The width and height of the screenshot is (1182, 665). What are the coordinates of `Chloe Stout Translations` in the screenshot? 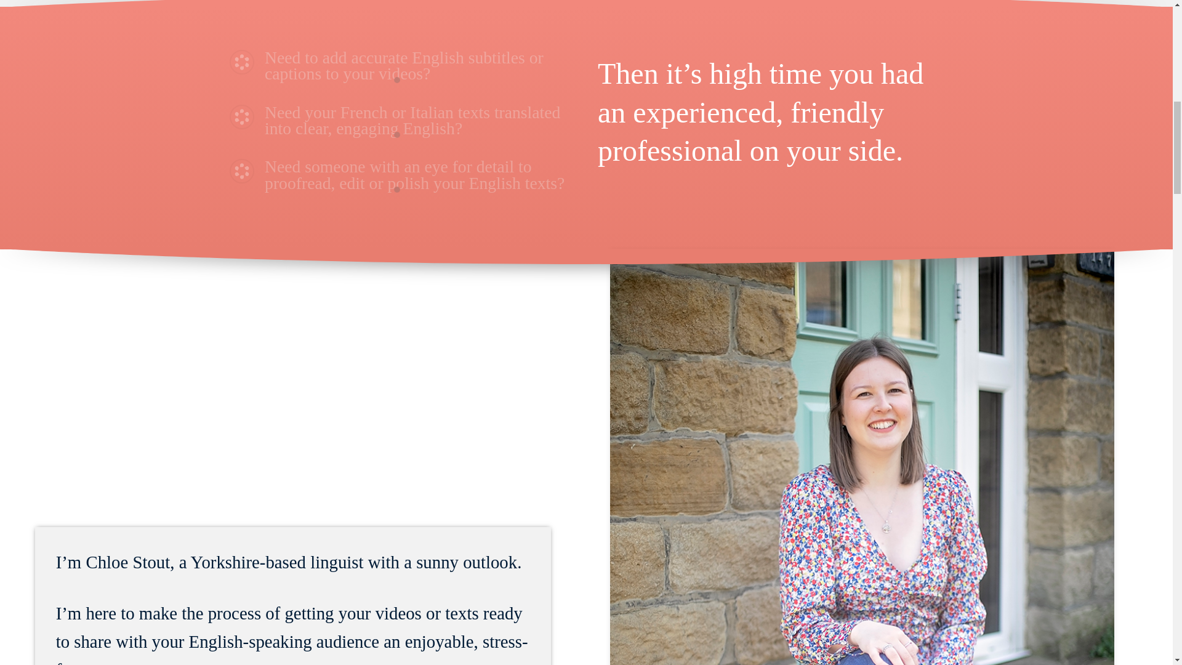 It's located at (767, 3).